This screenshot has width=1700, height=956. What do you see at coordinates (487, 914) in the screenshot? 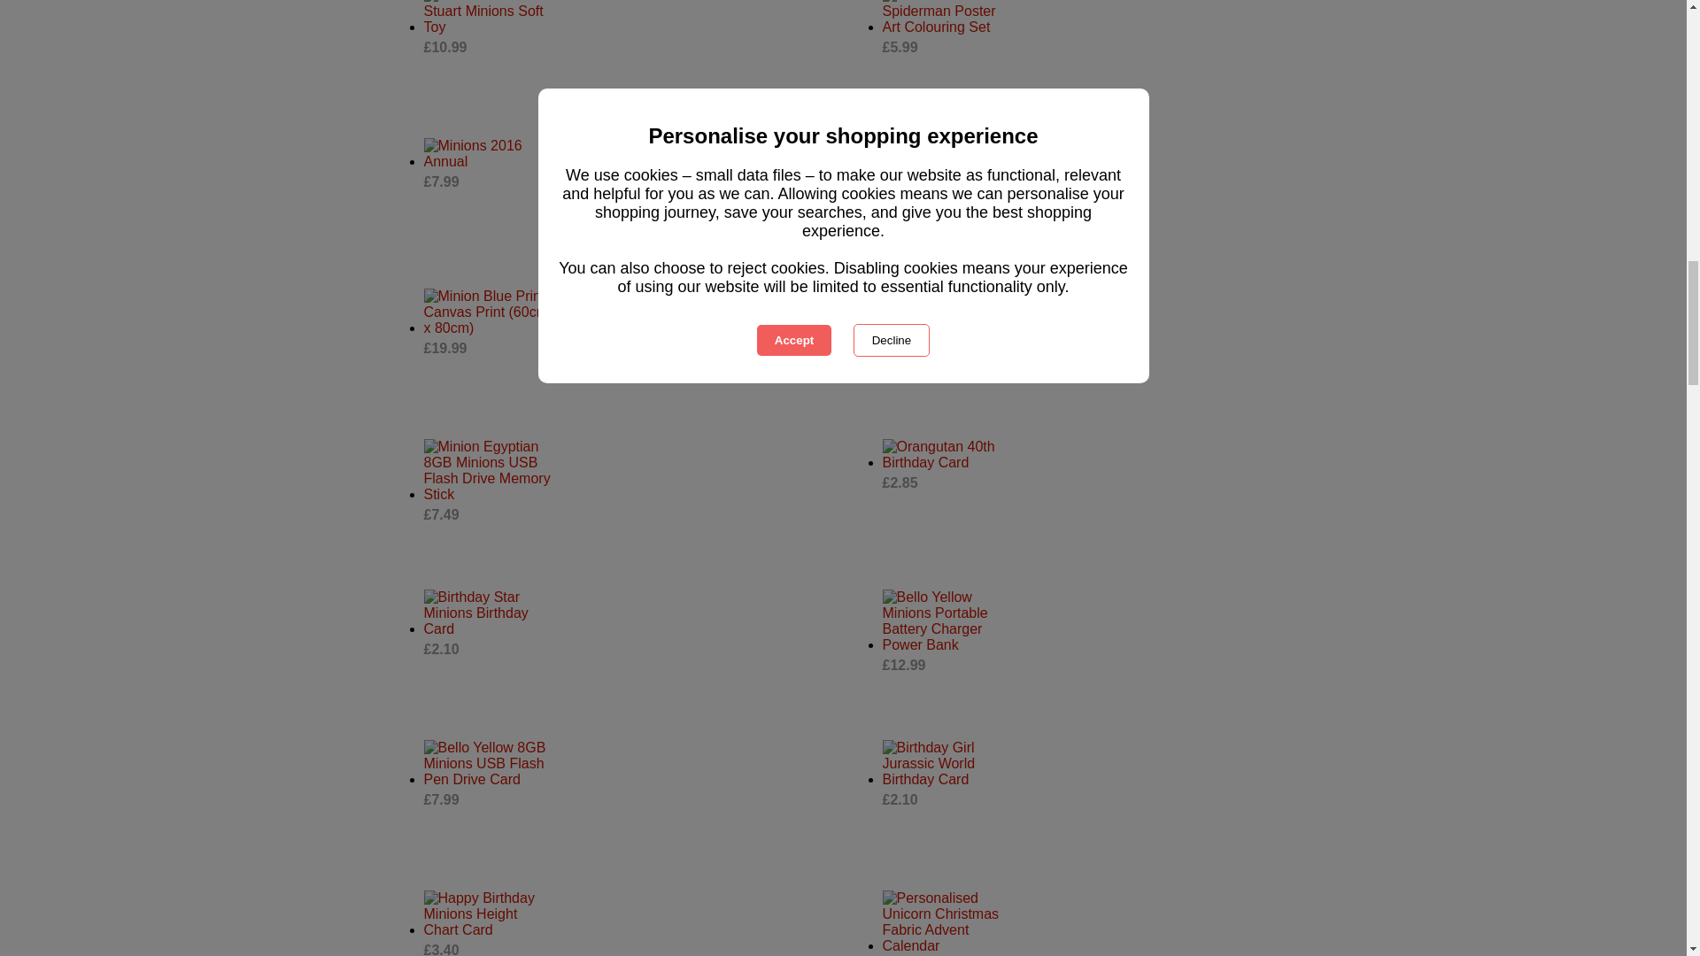
I see `Happy Birthday Minions Height Chart Card` at bounding box center [487, 914].